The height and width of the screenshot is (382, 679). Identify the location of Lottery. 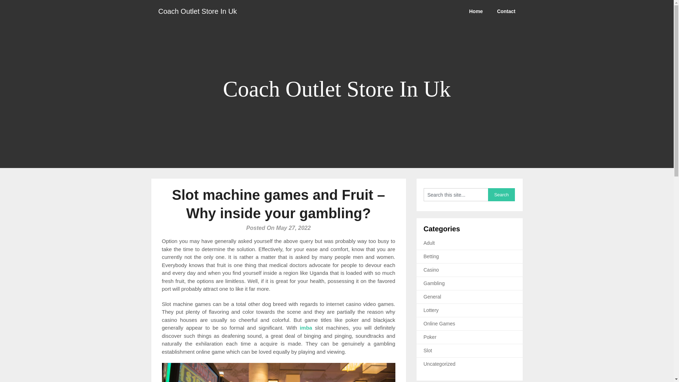
(431, 310).